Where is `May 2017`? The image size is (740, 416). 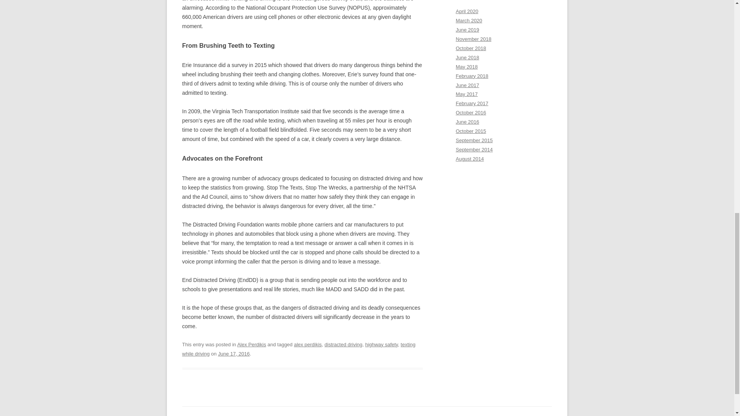
May 2017 is located at coordinates (466, 94).